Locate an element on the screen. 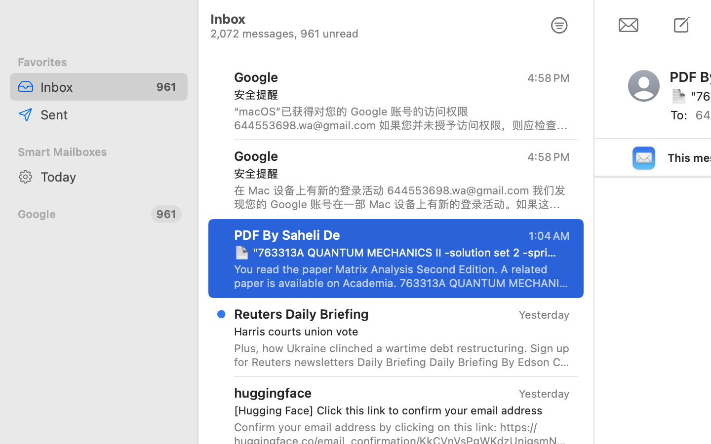 Image resolution: width=711 pixels, height=444 pixels. Google is located at coordinates (80, 214).